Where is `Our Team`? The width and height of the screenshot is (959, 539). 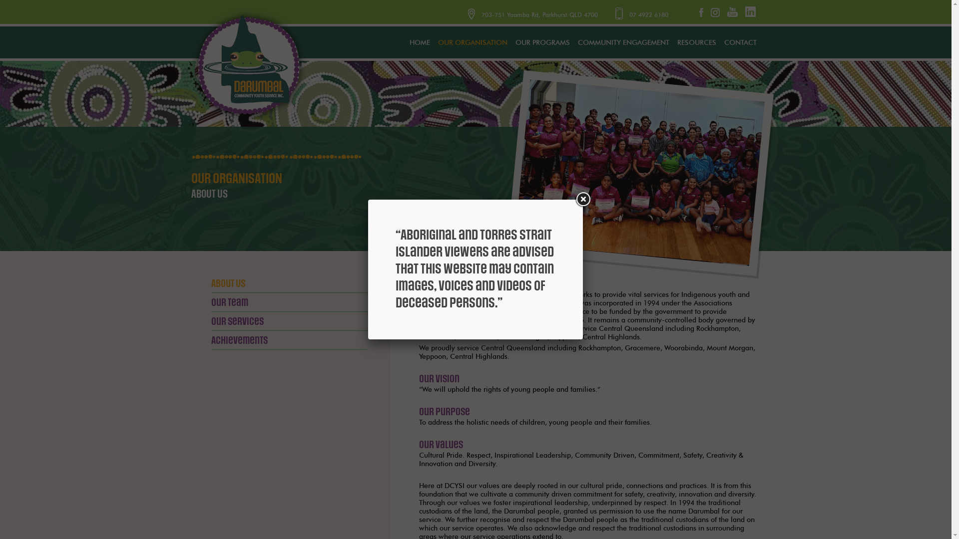
Our Team is located at coordinates (229, 302).